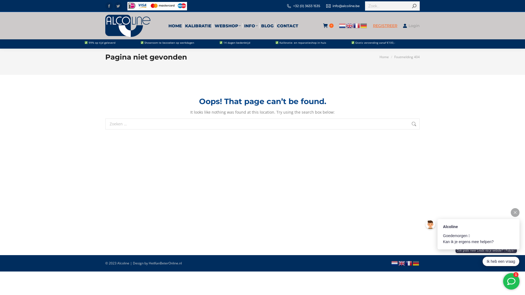 This screenshot has width=525, height=295. Describe the element at coordinates (175, 26) in the screenshot. I see `HOME` at that location.